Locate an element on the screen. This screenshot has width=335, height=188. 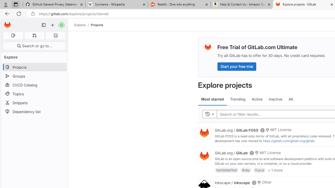
Explore is located at coordinates (80, 25).